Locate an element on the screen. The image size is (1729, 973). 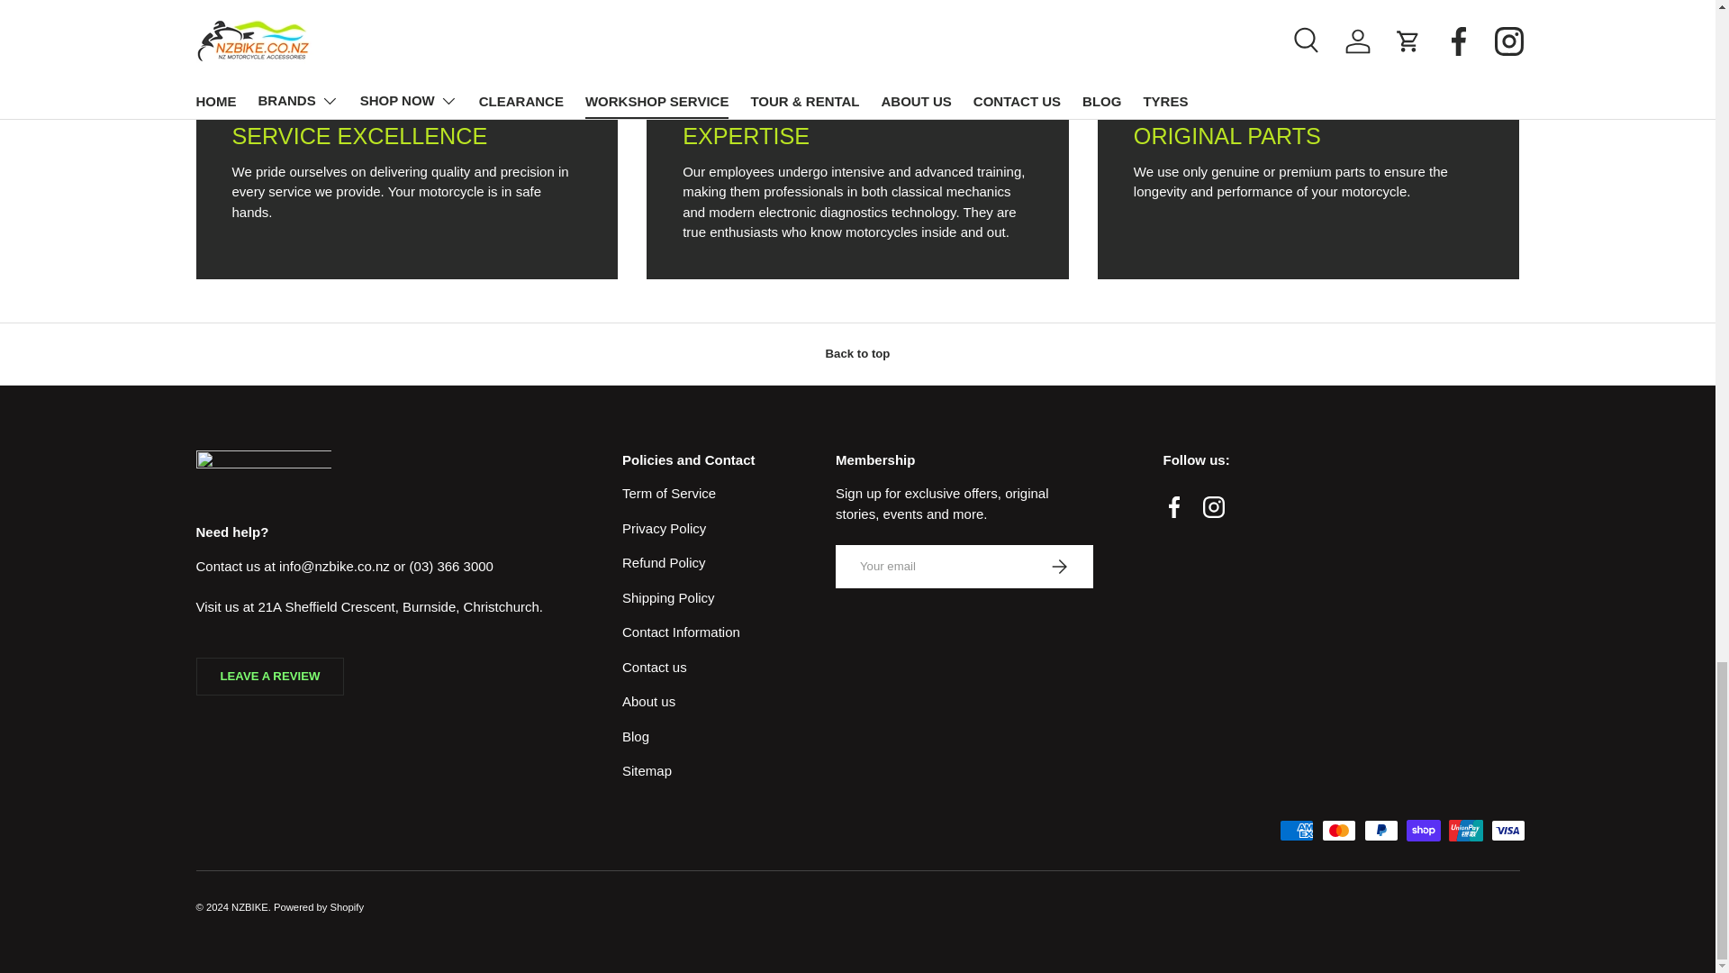
21A Sheffield Crescent, Burnside, Christchurch is located at coordinates (398, 606).